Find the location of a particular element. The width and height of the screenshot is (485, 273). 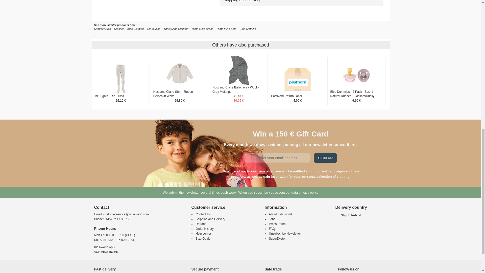

That's Mine Dress - Chana - Wild Berries is located at coordinates (147, 13).